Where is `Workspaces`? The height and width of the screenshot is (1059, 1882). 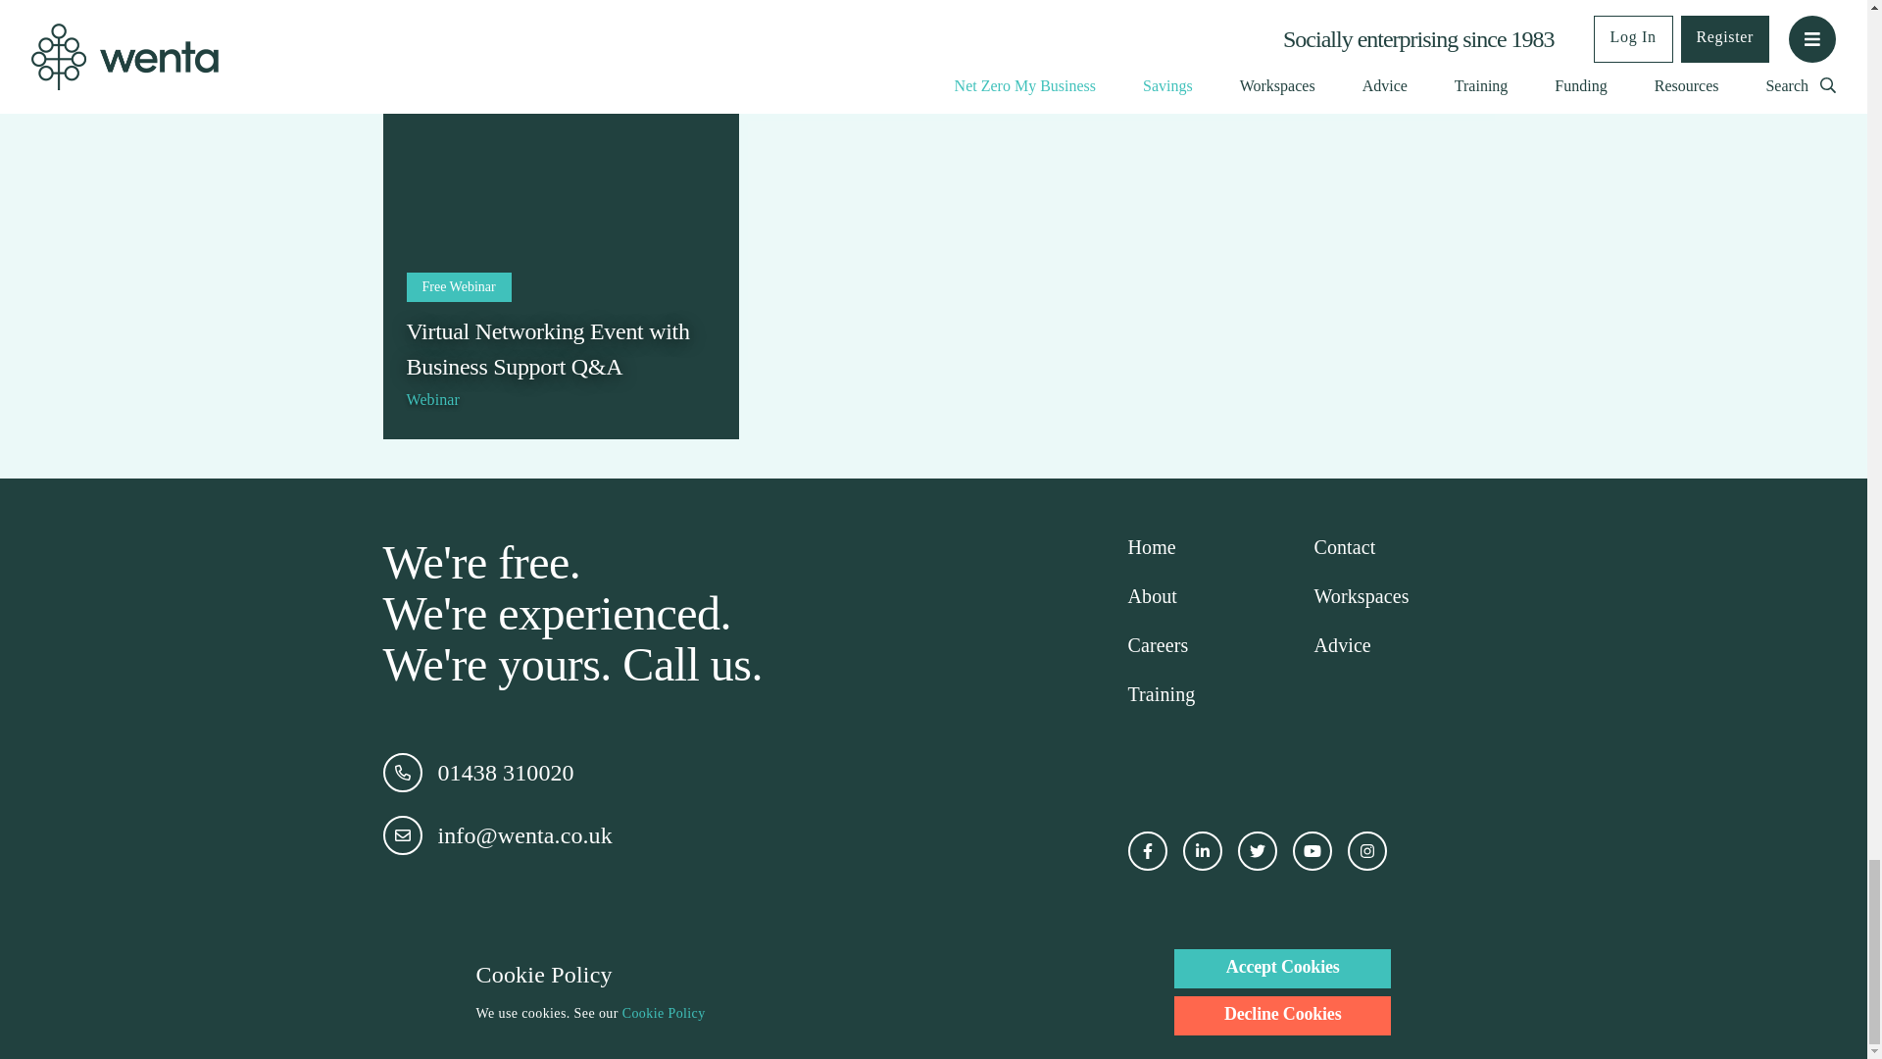 Workspaces is located at coordinates (1361, 596).